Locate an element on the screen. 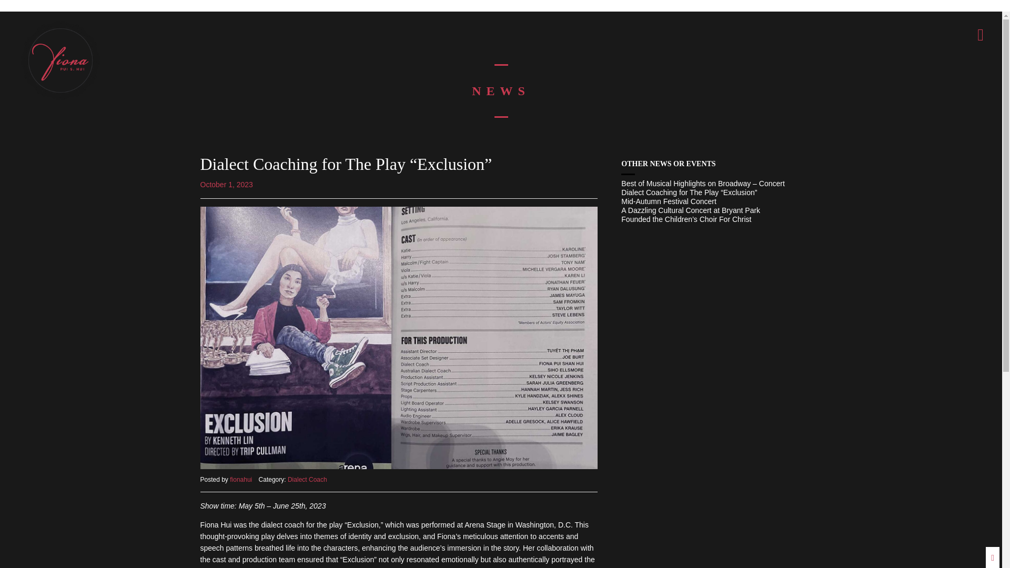  A Dazzling Cultural Concert at Bryant Park is located at coordinates (711, 210).